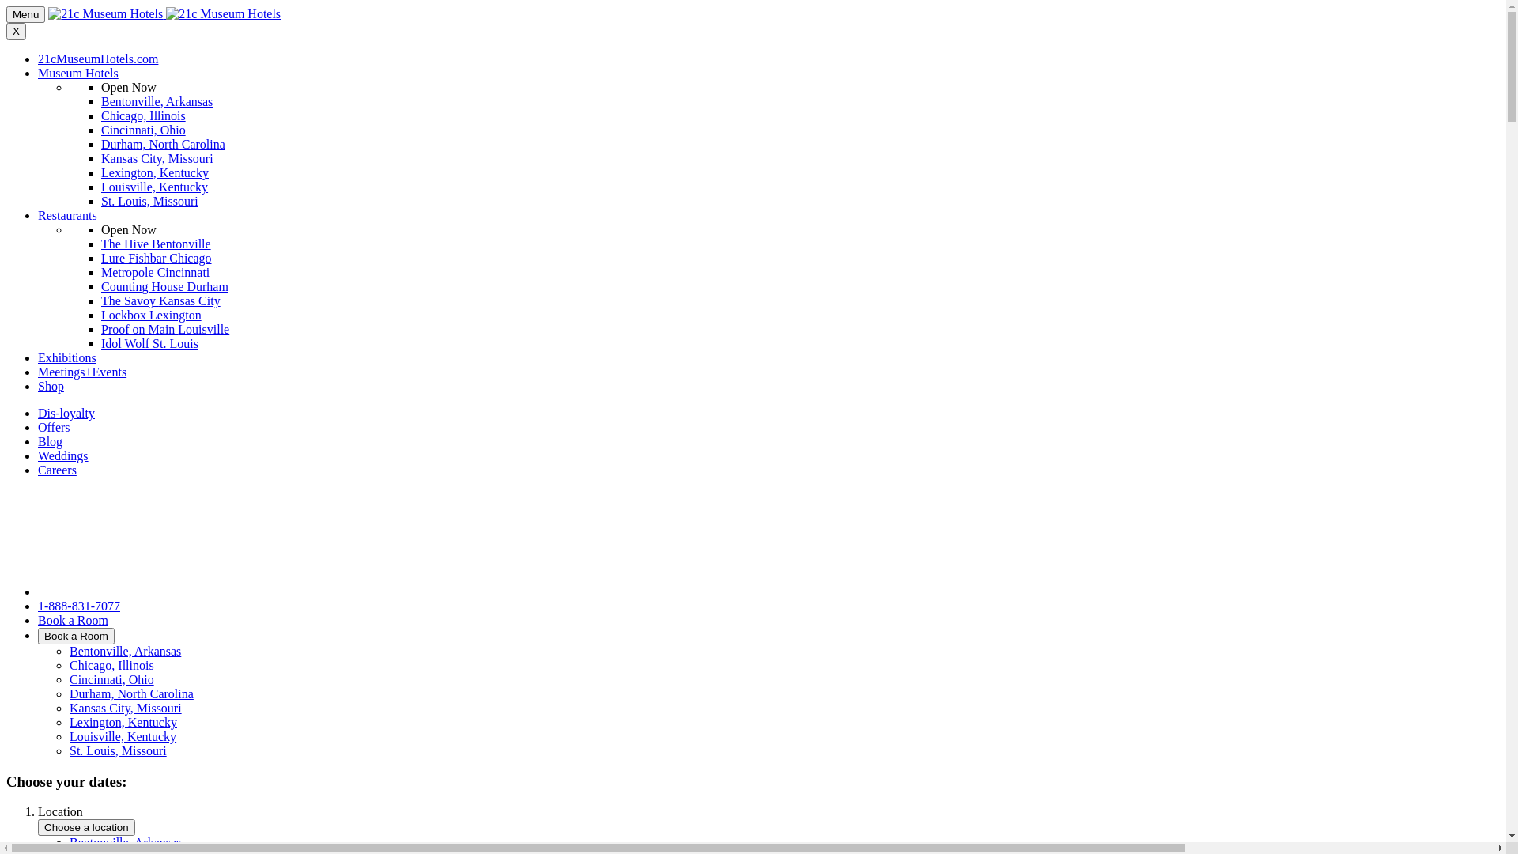  What do you see at coordinates (123, 737) in the screenshot?
I see `Louisville, Kentucky` at bounding box center [123, 737].